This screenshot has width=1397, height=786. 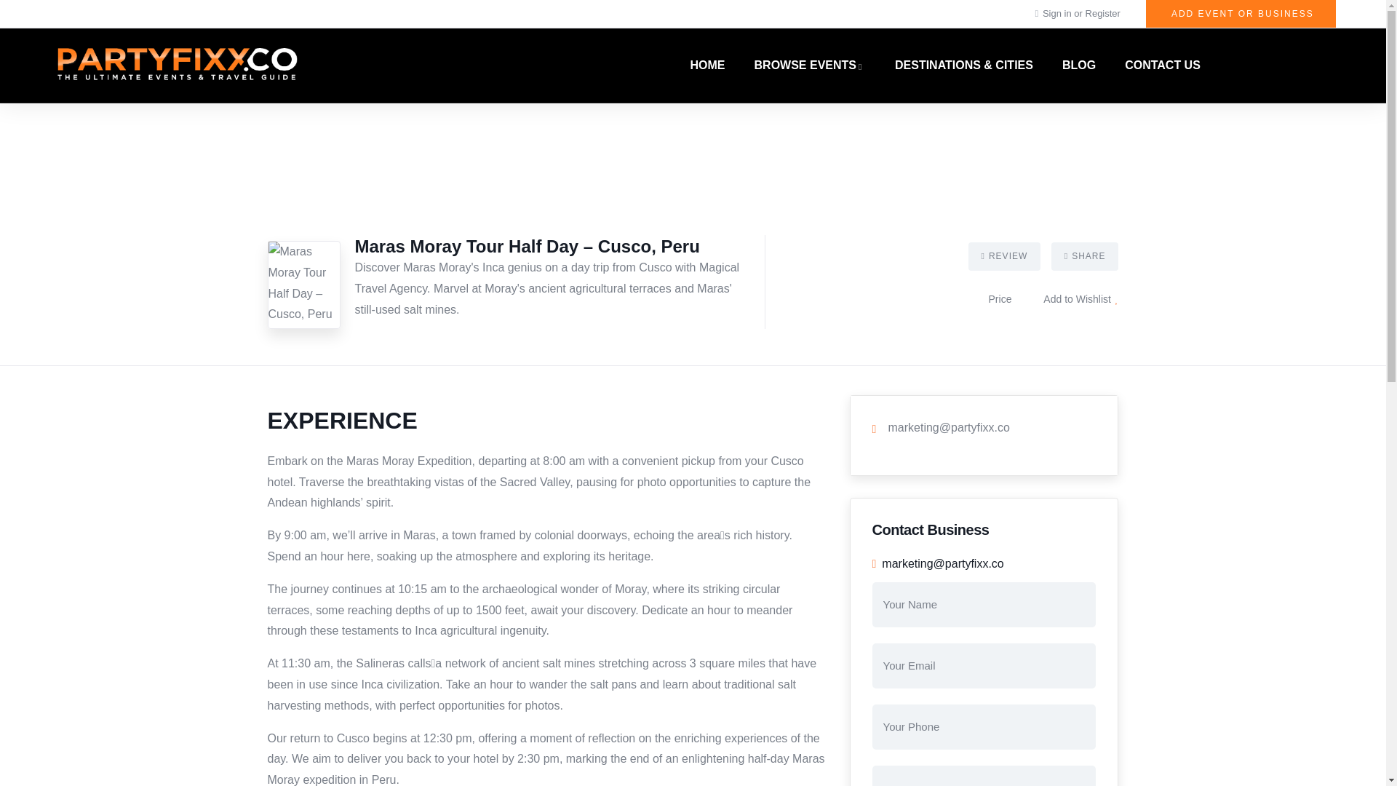 What do you see at coordinates (1102, 13) in the screenshot?
I see `Register` at bounding box center [1102, 13].